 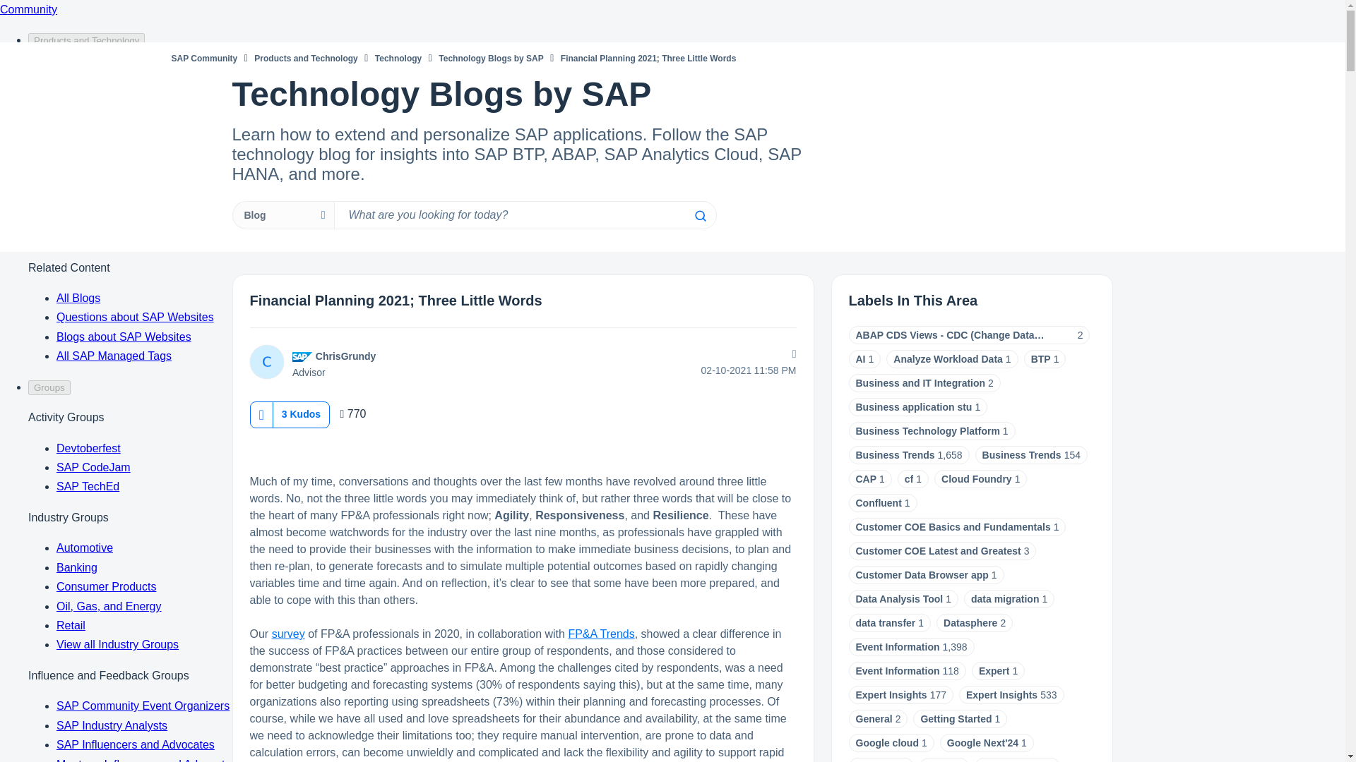 I want to click on SAP Community, so click(x=203, y=58).